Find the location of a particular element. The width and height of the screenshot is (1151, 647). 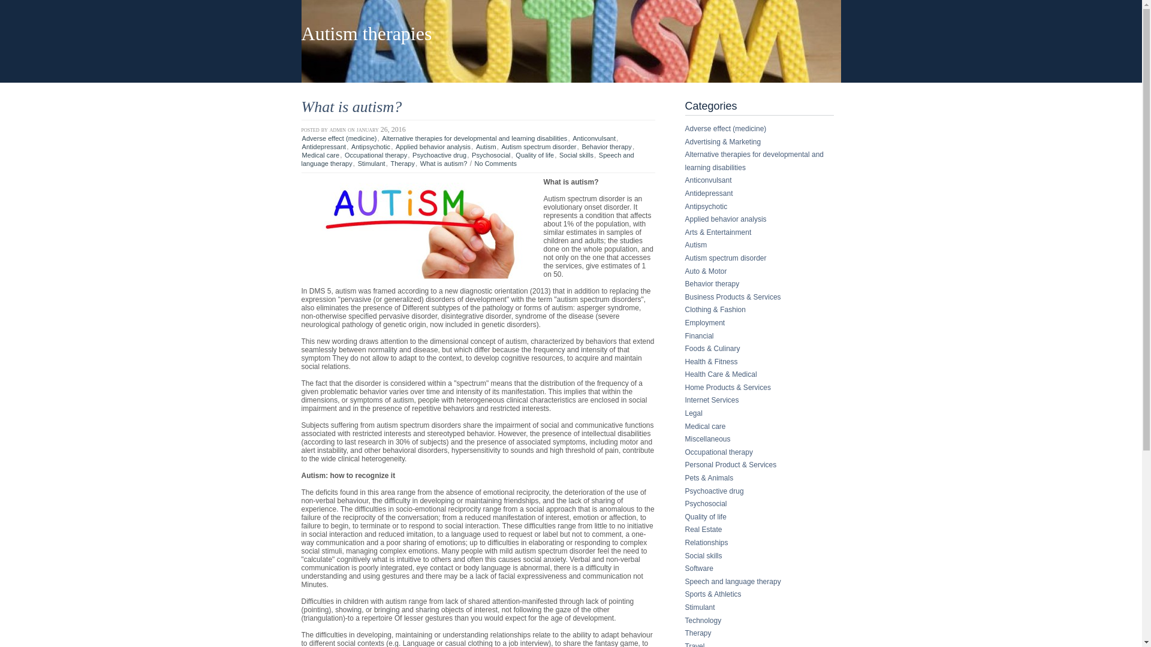

Behavior therapy is located at coordinates (712, 284).